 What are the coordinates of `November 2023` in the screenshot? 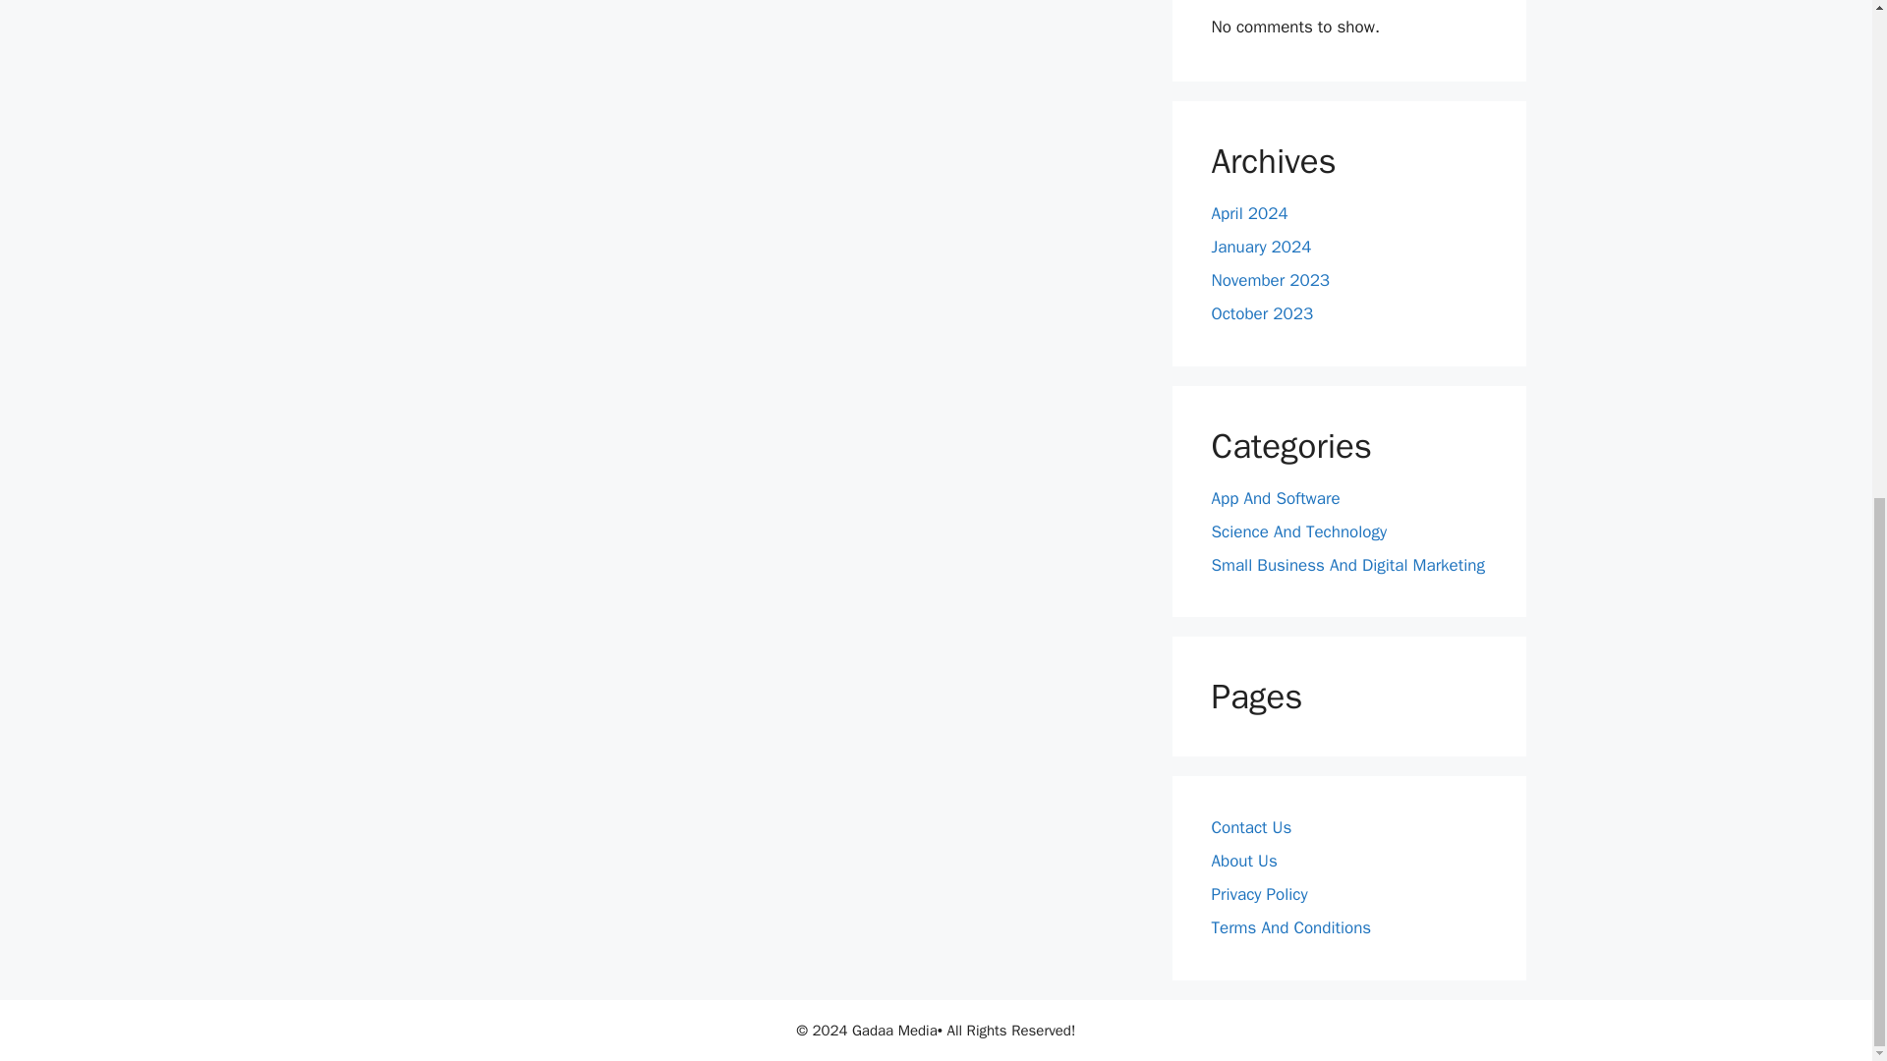 It's located at (1270, 280).